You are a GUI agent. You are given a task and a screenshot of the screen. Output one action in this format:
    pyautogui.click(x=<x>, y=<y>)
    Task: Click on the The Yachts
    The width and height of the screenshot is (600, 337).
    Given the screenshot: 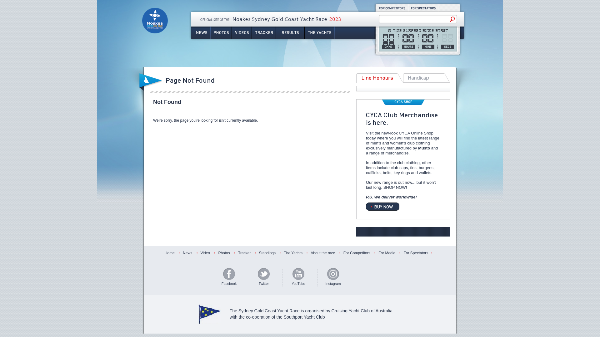 What is the action you would take?
    pyautogui.click(x=319, y=33)
    